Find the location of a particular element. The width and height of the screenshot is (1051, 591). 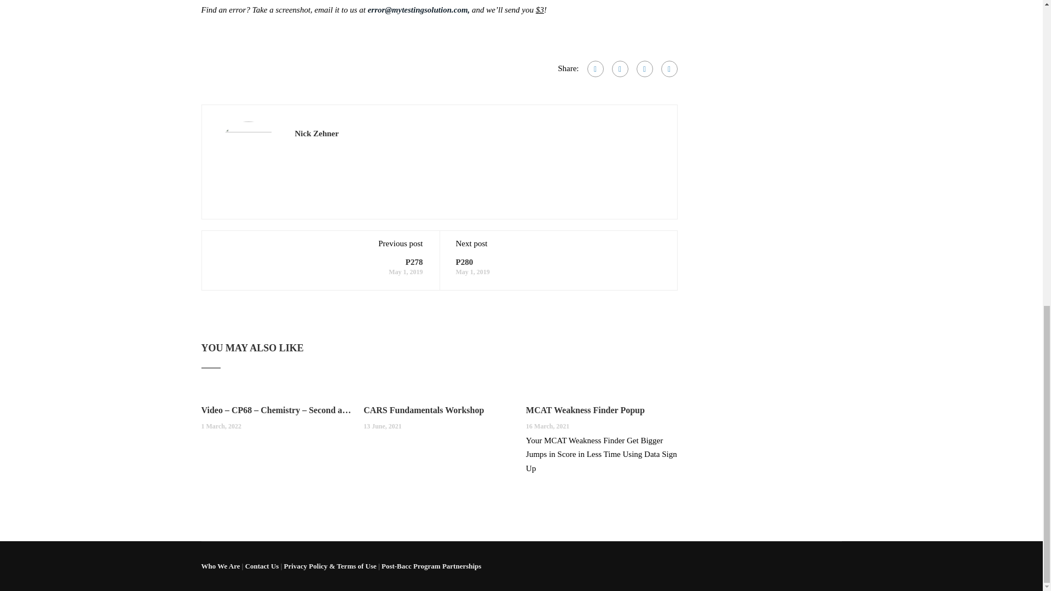

Pinterest is located at coordinates (669, 69).